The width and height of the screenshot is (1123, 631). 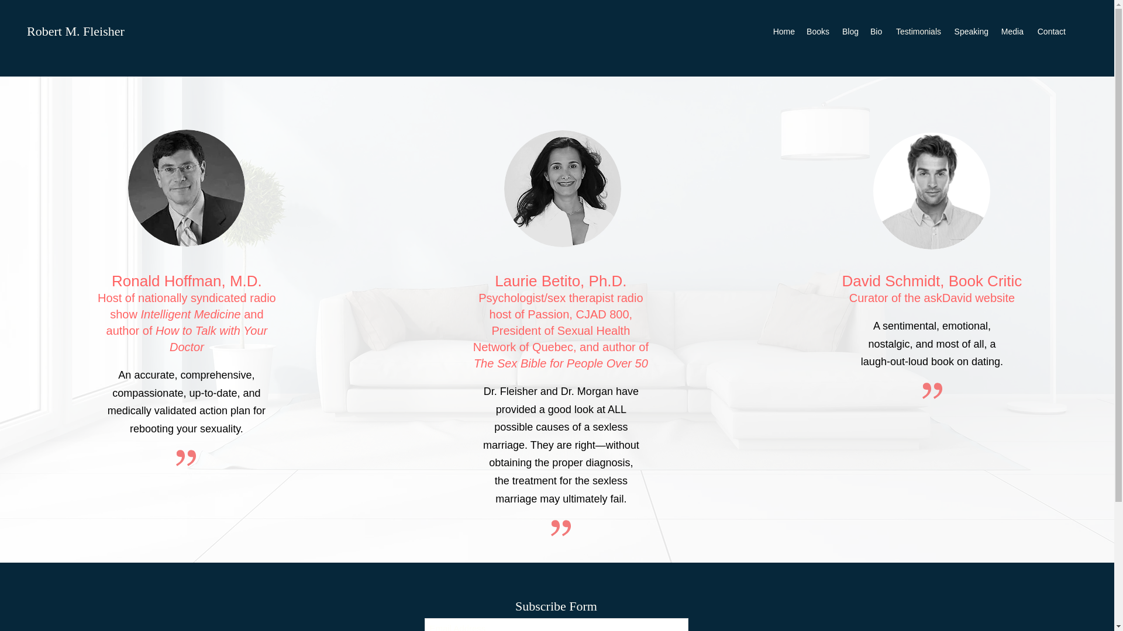 I want to click on GettyImages-124893619.jpg, so click(x=563, y=188).